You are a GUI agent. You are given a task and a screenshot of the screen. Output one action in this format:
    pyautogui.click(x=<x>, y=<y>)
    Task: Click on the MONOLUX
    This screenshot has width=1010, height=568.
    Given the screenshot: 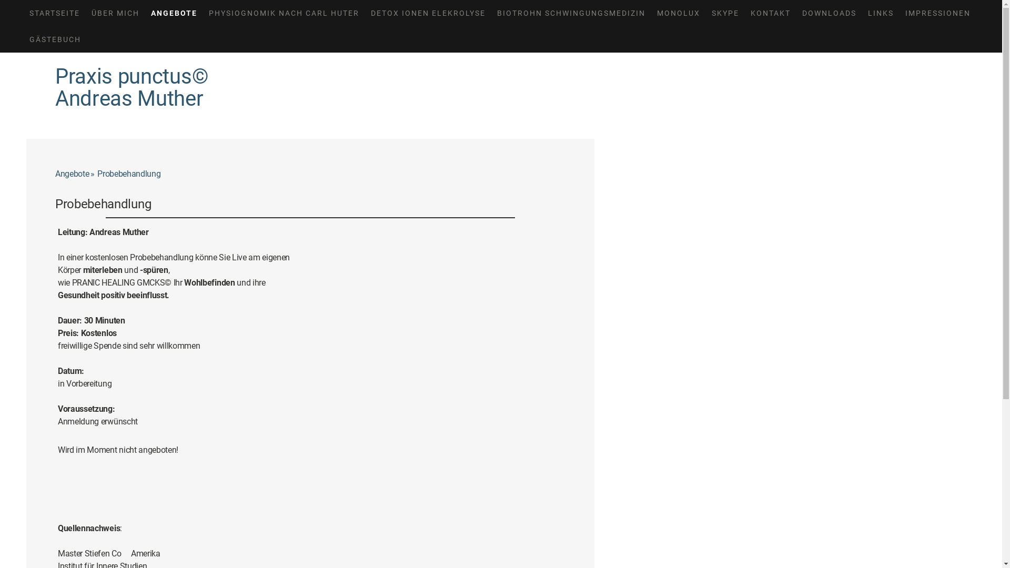 What is the action you would take?
    pyautogui.click(x=679, y=13)
    